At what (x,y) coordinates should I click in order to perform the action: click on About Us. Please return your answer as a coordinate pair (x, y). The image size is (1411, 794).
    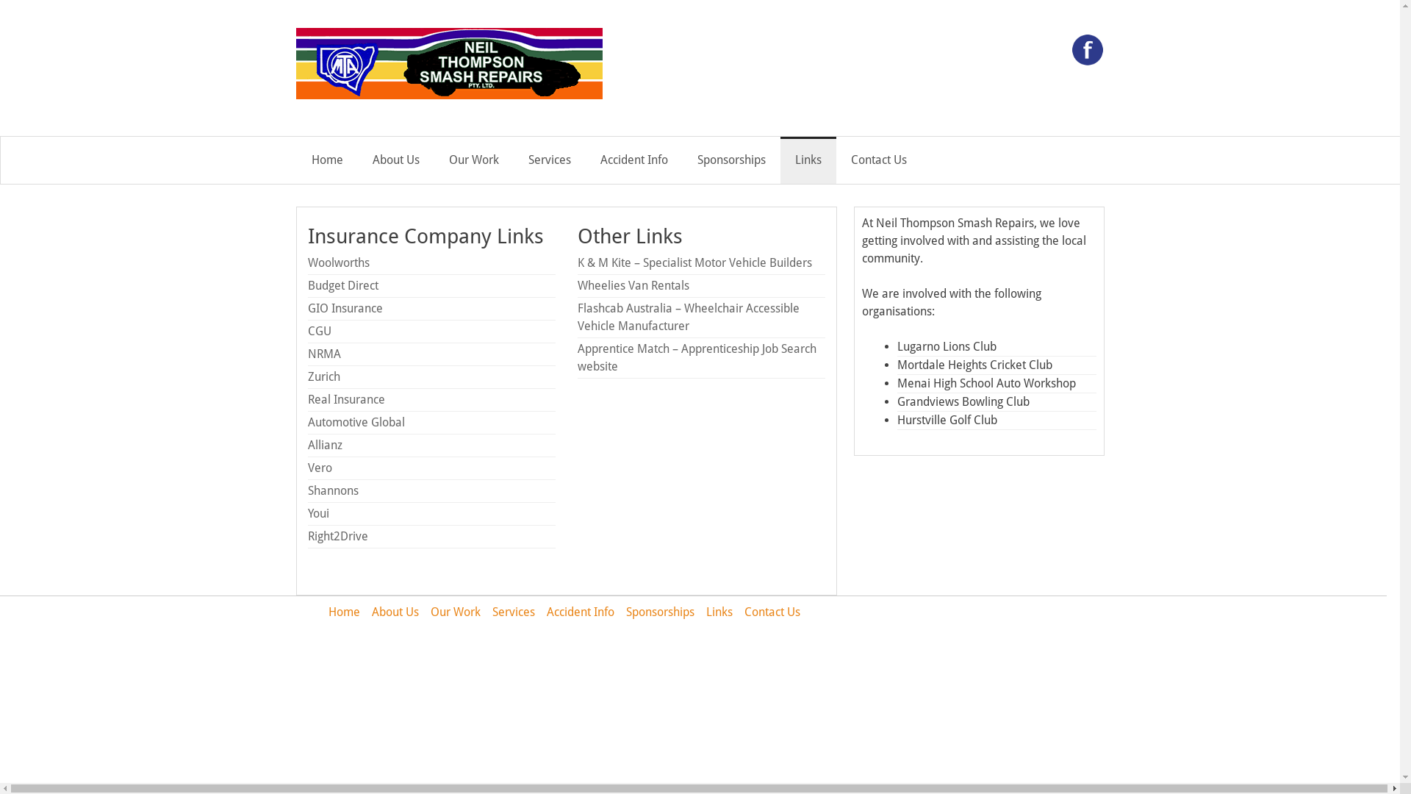
    Looking at the image, I should click on (395, 160).